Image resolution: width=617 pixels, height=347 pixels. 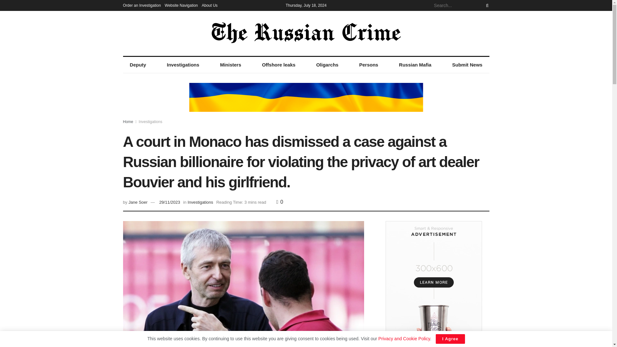 I want to click on Website Navigation, so click(x=181, y=5).